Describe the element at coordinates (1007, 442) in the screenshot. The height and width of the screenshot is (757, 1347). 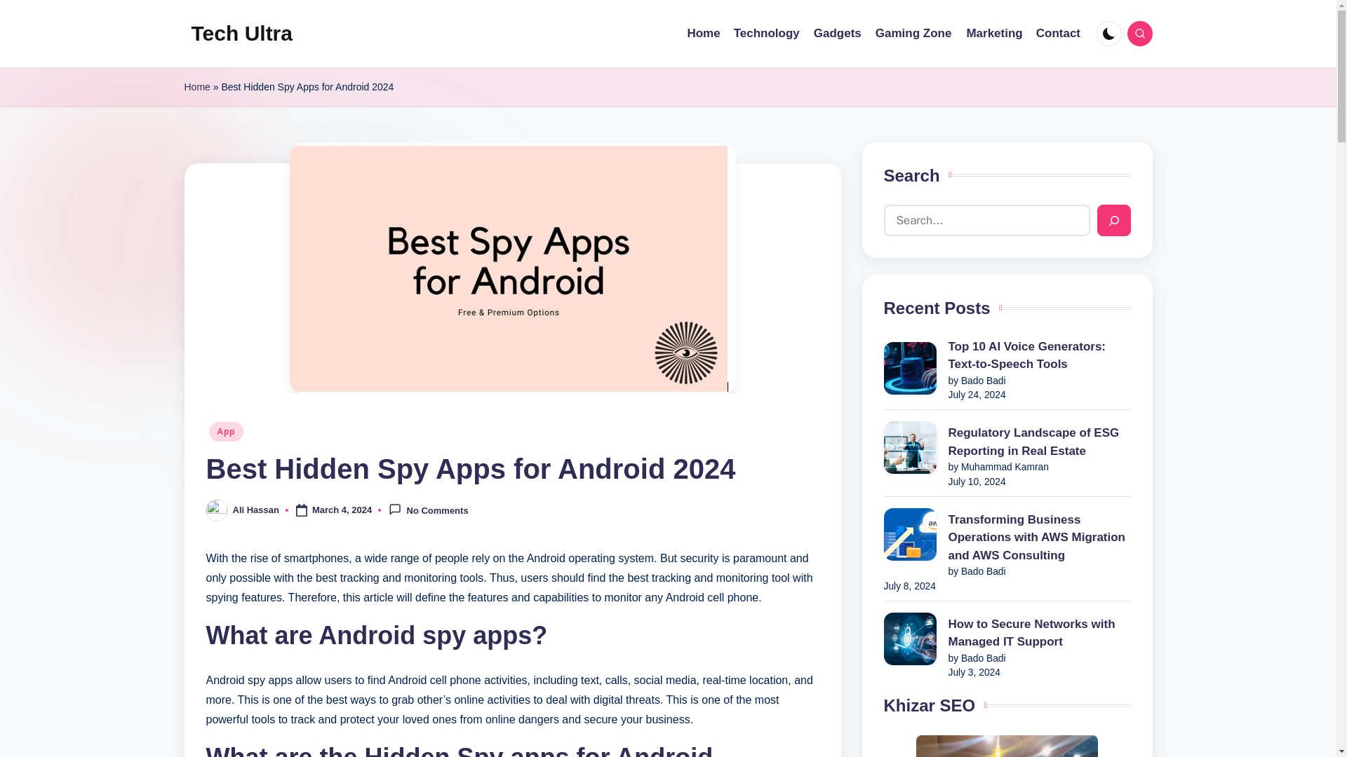
I see `Regulatory Landscape of ESG Reporting in Real Estate` at that location.